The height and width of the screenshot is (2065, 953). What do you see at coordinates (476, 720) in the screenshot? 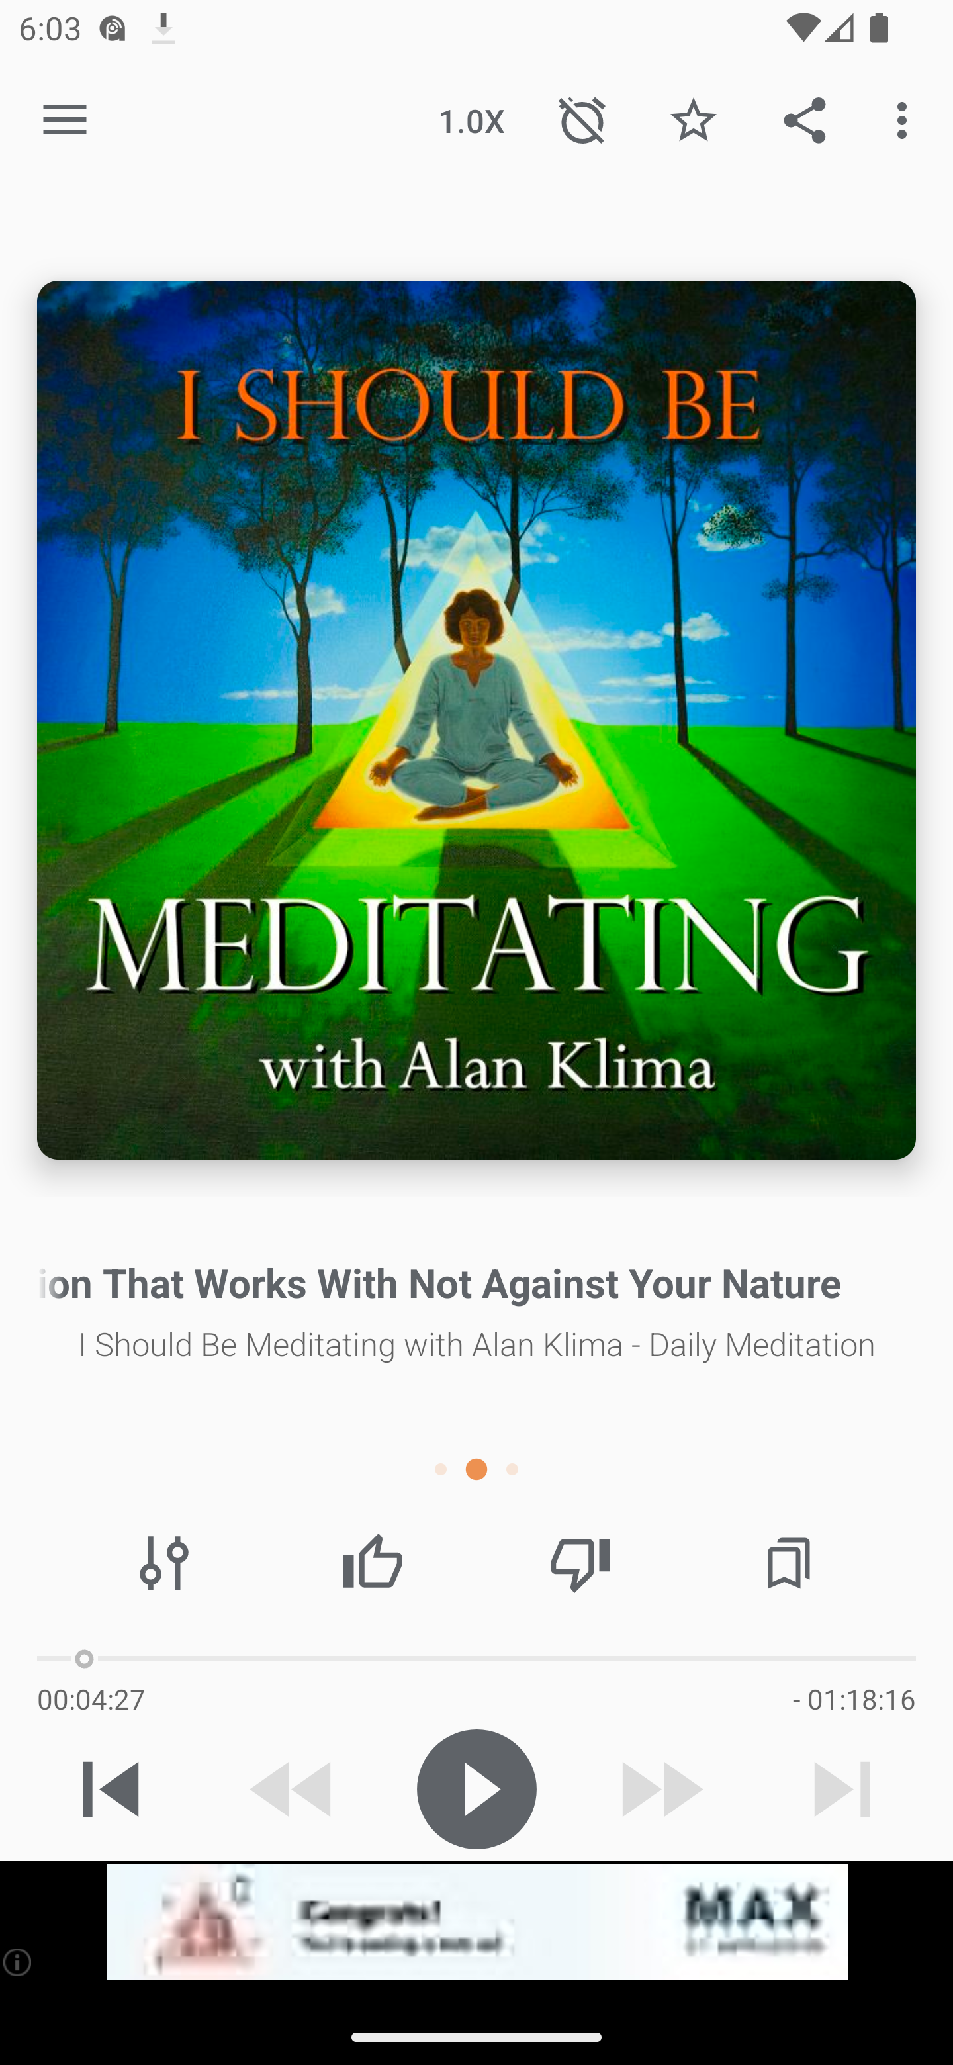
I see `Episode description` at bounding box center [476, 720].